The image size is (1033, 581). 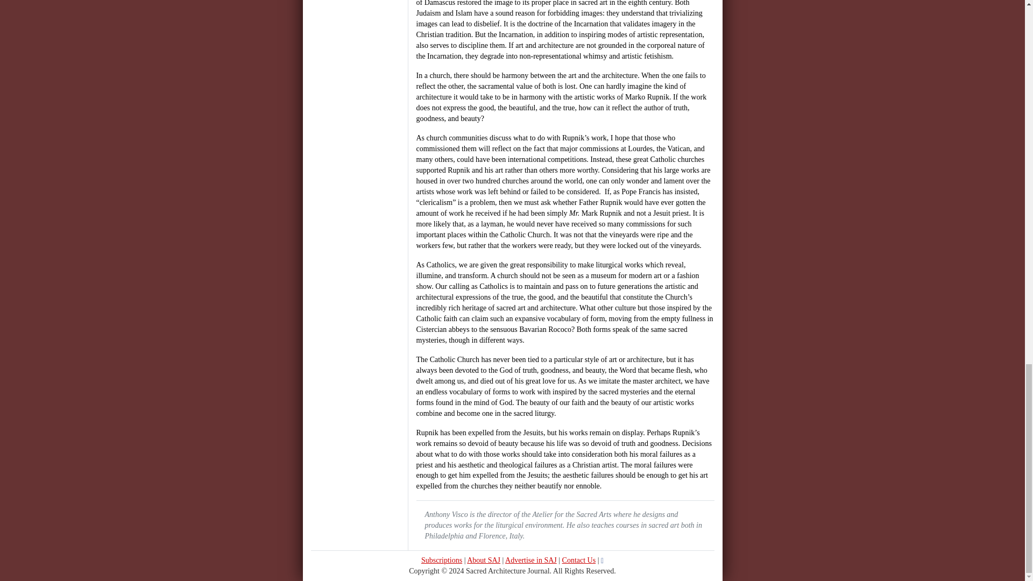 What do you see at coordinates (483, 559) in the screenshot?
I see `About SAJ` at bounding box center [483, 559].